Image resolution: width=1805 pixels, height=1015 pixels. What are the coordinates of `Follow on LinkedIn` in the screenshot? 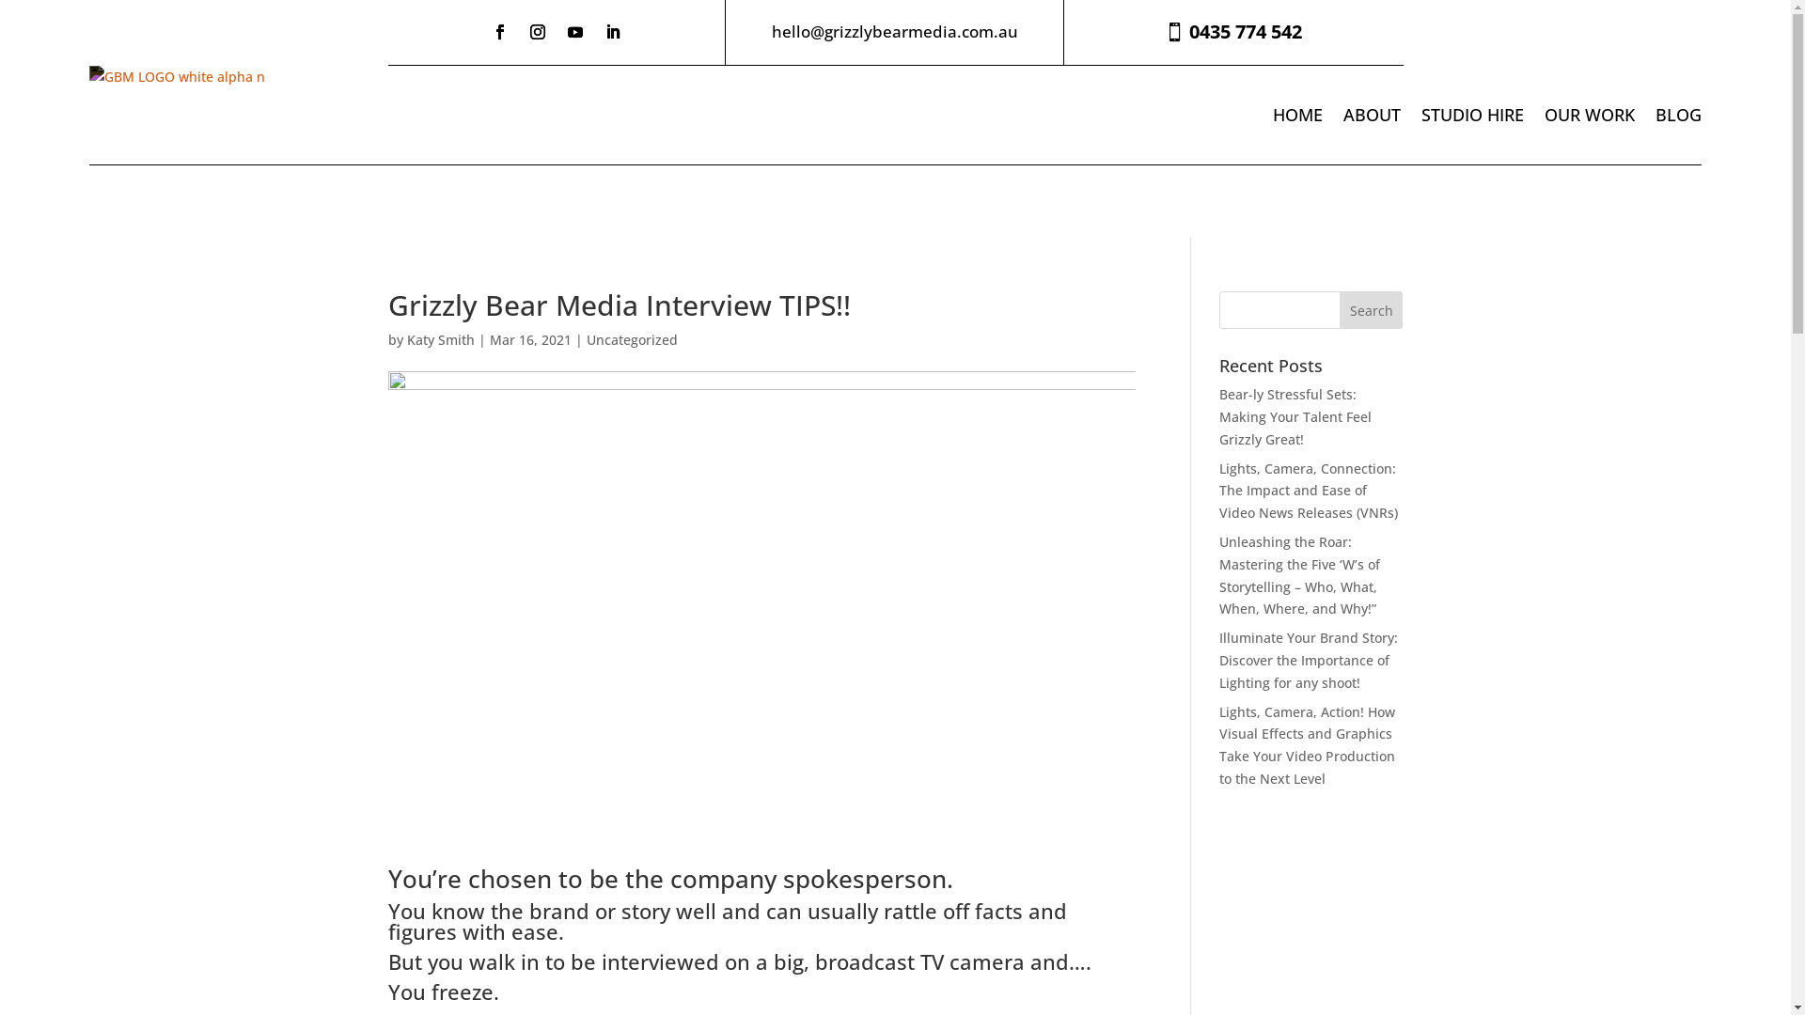 It's located at (613, 32).